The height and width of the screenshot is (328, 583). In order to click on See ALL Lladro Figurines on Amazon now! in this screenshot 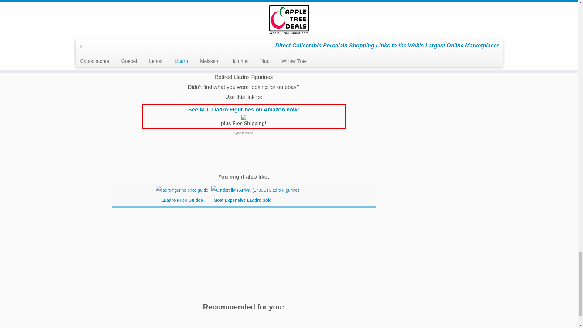, I will do `click(244, 113)`.